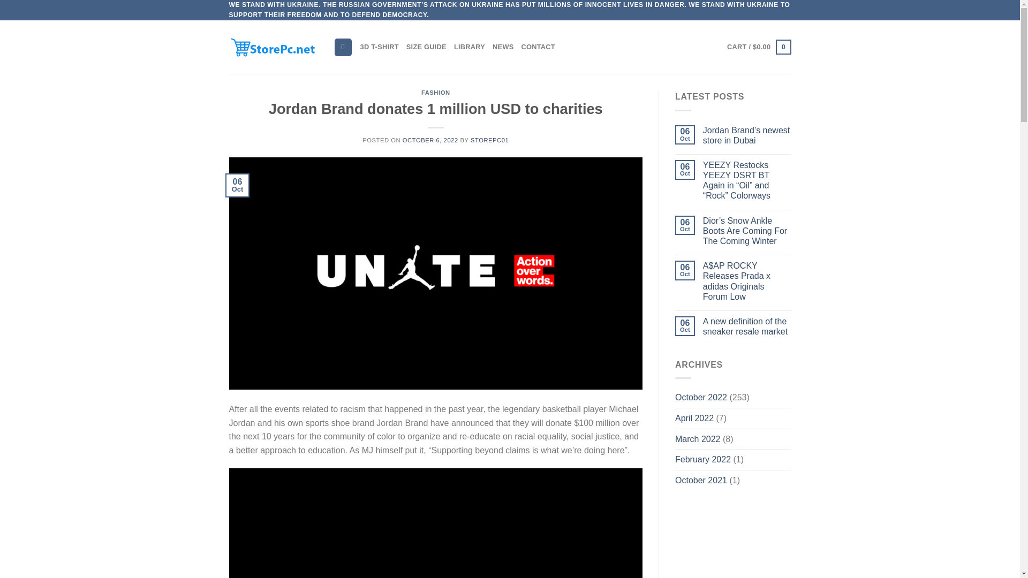  What do you see at coordinates (436, 93) in the screenshot?
I see `FASHION` at bounding box center [436, 93].